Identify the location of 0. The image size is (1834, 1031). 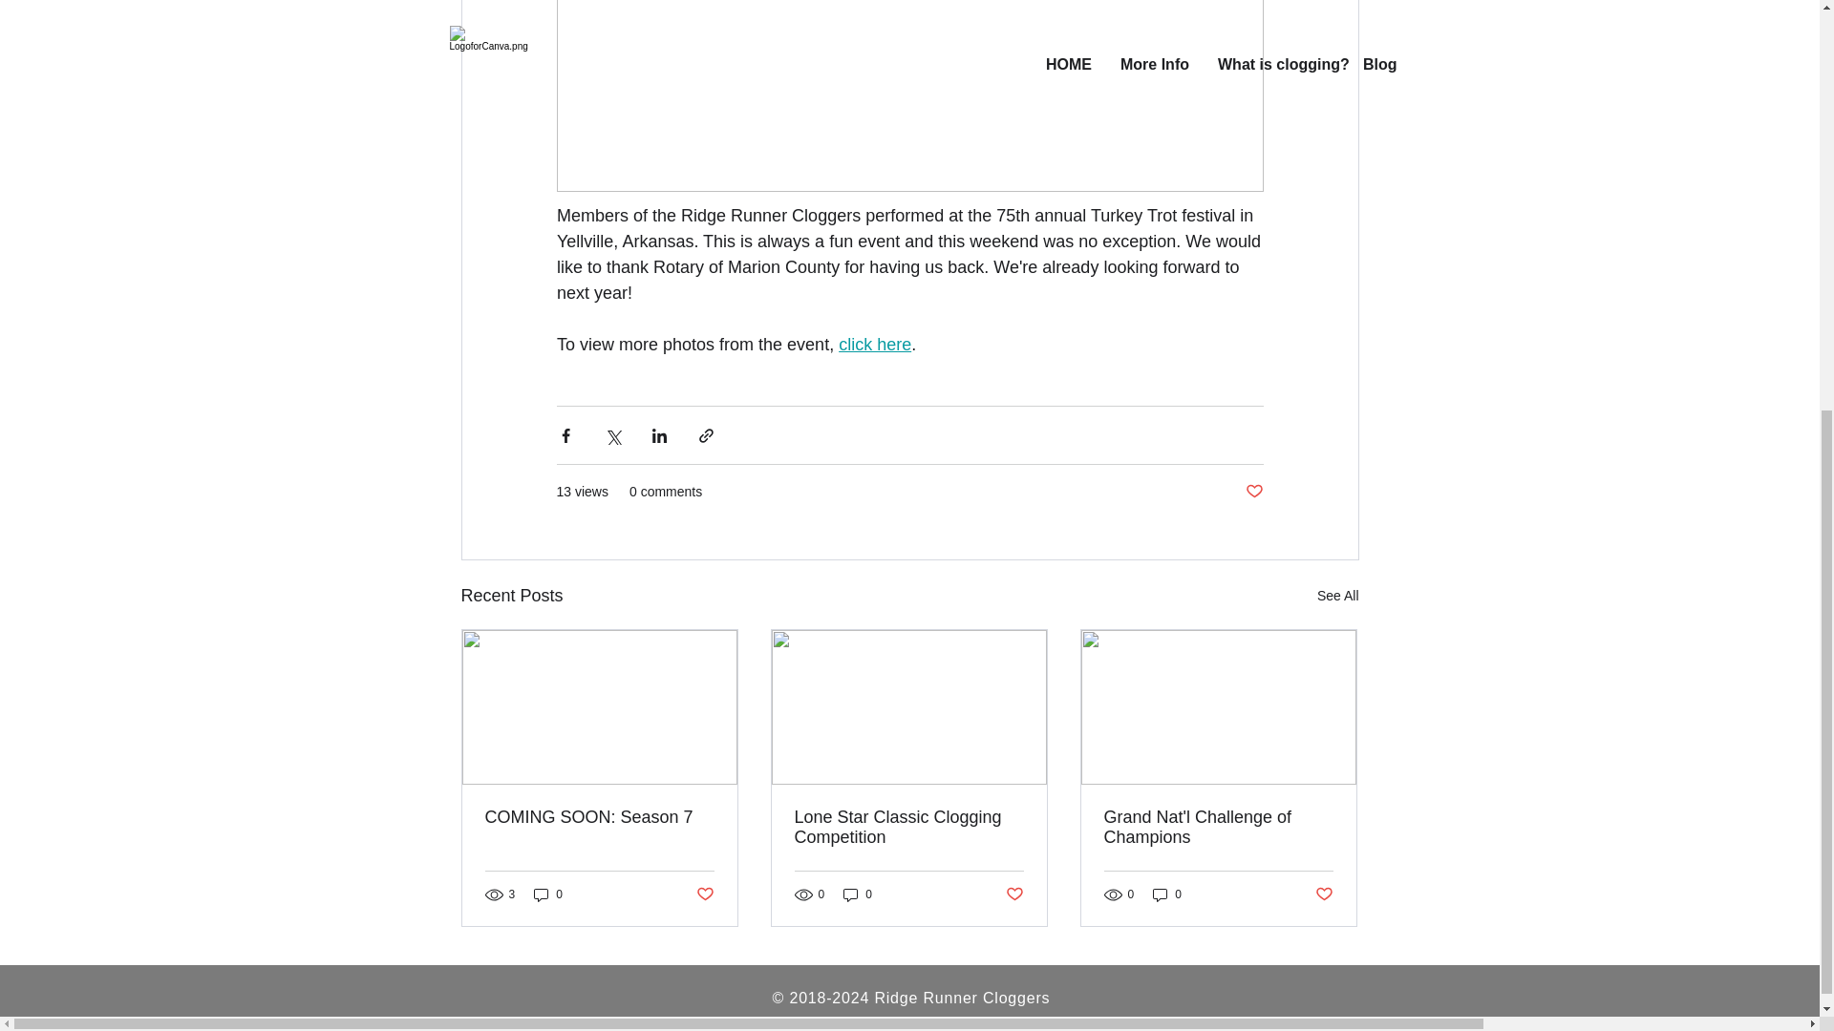
(1167, 894).